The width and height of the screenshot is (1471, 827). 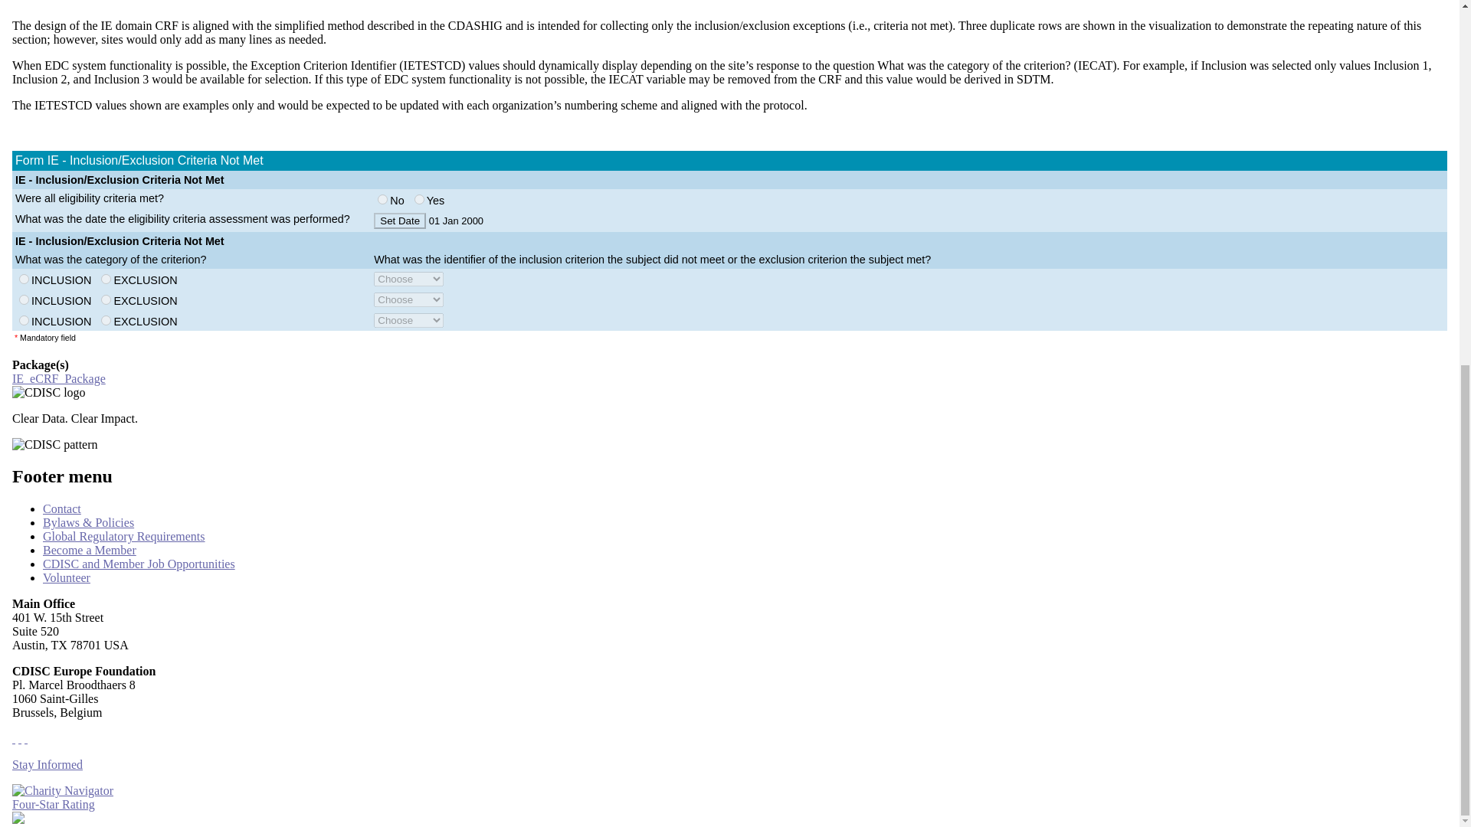 What do you see at coordinates (400, 221) in the screenshot?
I see `Set Date` at bounding box center [400, 221].